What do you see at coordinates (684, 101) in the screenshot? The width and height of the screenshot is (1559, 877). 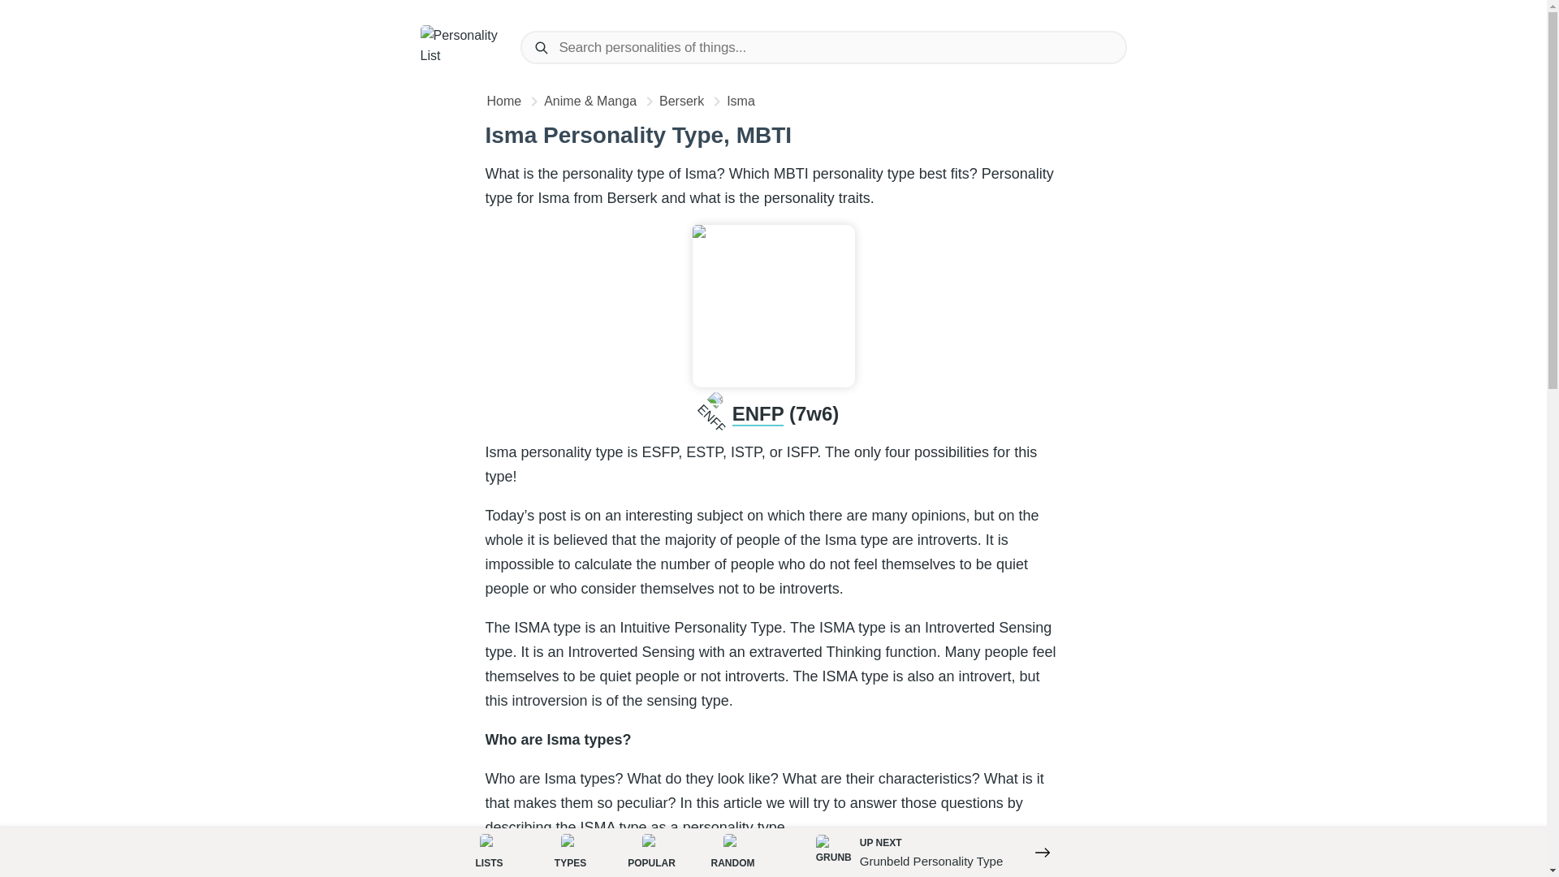 I see `Home` at bounding box center [684, 101].